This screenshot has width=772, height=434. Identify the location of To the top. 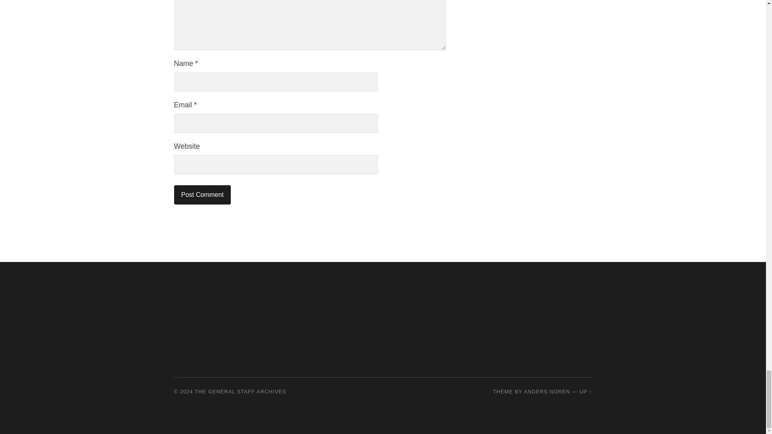
(585, 391).